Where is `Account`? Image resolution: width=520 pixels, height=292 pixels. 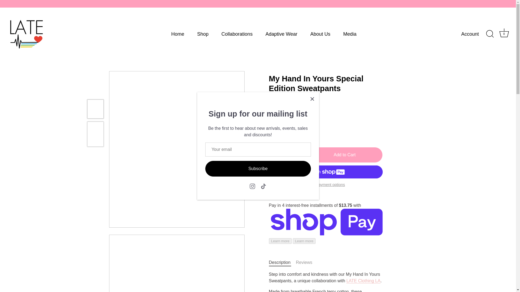 Account is located at coordinates (474, 34).